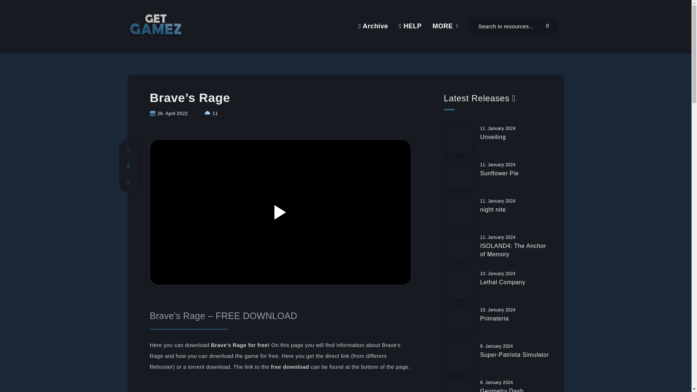 Image resolution: width=697 pixels, height=392 pixels. What do you see at coordinates (514, 356) in the screenshot?
I see `Super-Patriota Simulator` at bounding box center [514, 356].